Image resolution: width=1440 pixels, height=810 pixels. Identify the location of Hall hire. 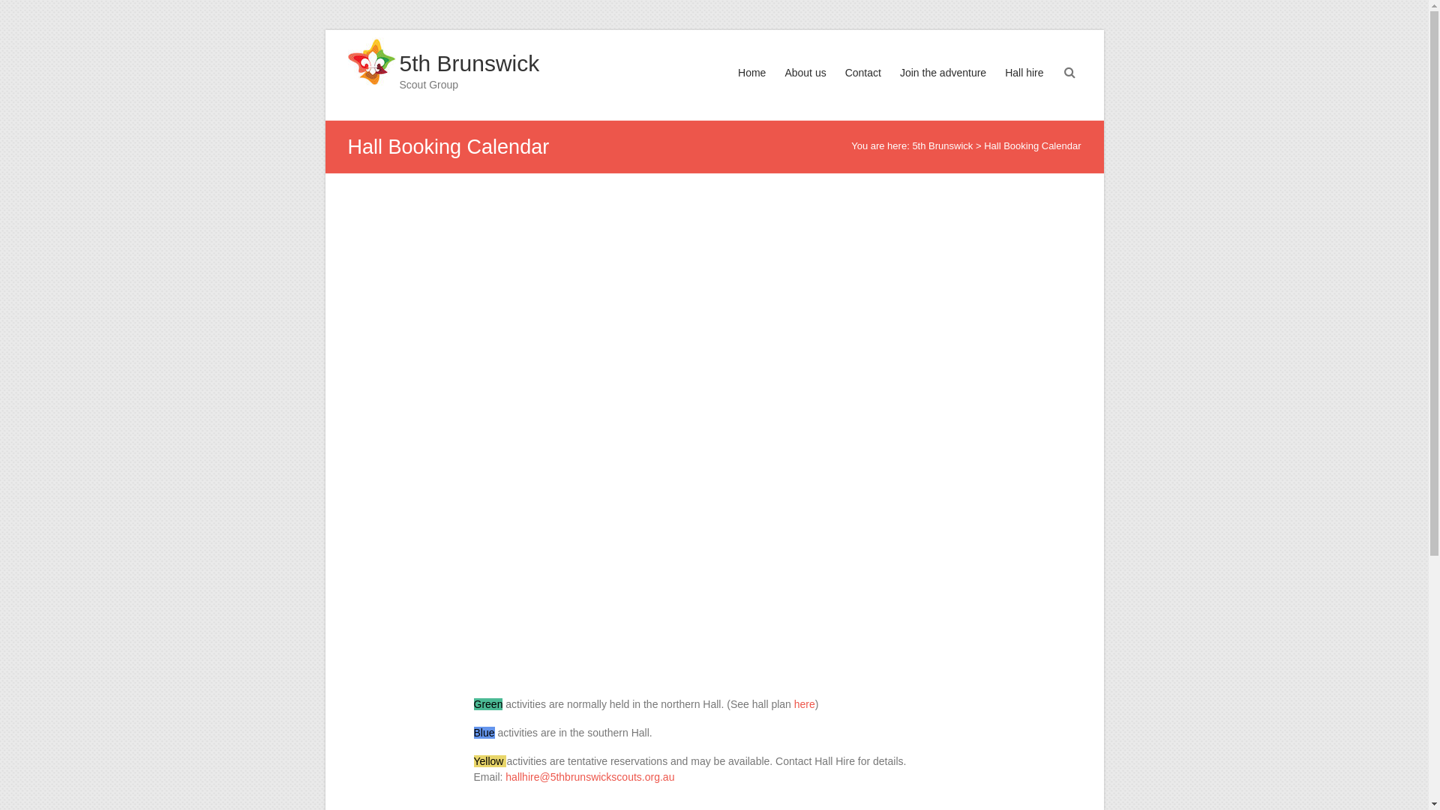
(1024, 87).